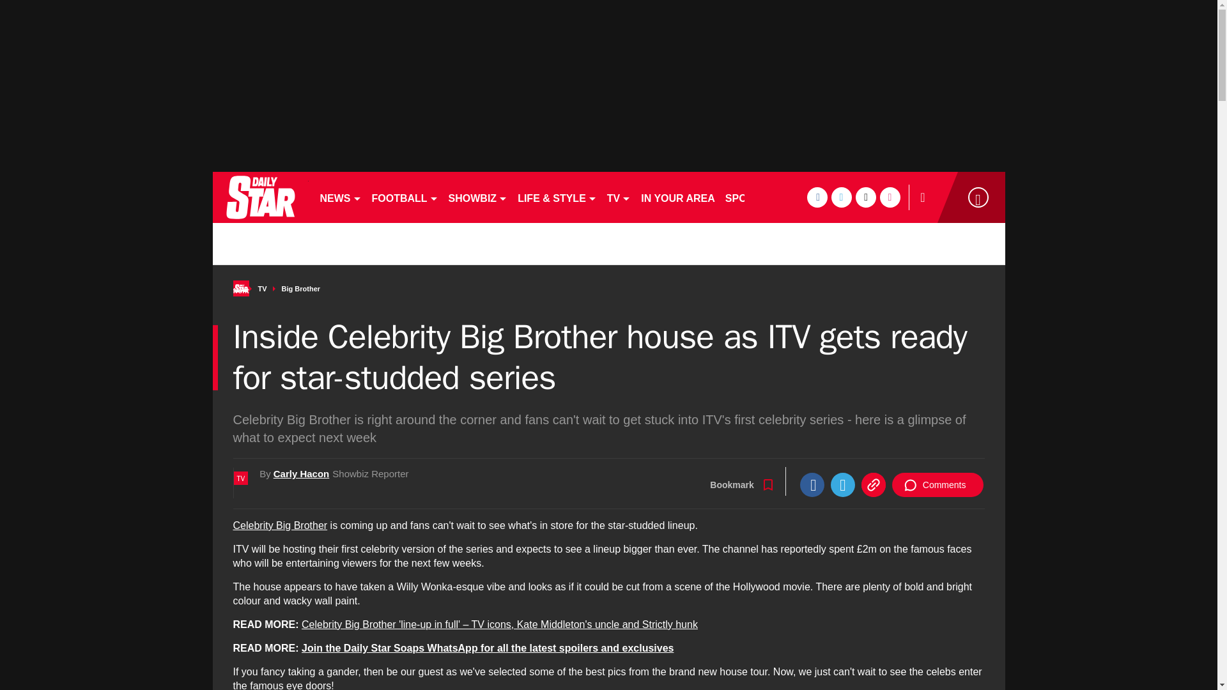 Image resolution: width=1227 pixels, height=690 pixels. What do you see at coordinates (619, 197) in the screenshot?
I see `TV` at bounding box center [619, 197].